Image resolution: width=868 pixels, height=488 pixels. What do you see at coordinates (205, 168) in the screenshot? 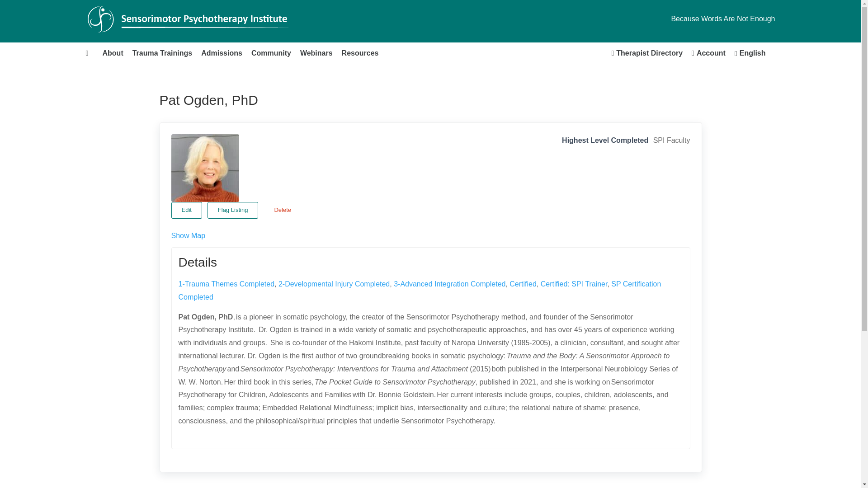
I see `Pat Ogden, PhD` at bounding box center [205, 168].